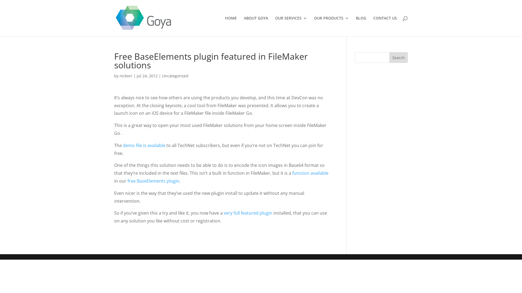 This screenshot has width=522, height=293. Describe the element at coordinates (256, 26) in the screenshot. I see `ABOUT GOYA` at that location.